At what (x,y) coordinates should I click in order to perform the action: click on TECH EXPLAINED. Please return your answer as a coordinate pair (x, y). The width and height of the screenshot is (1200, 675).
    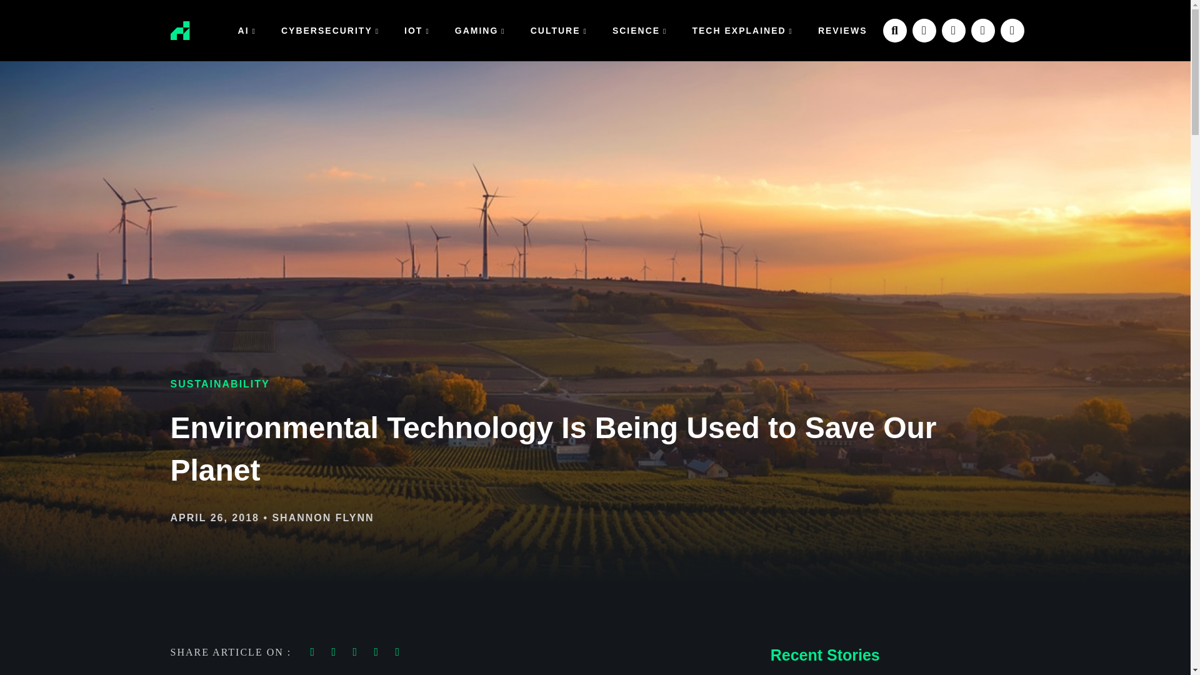
    Looking at the image, I should click on (742, 30).